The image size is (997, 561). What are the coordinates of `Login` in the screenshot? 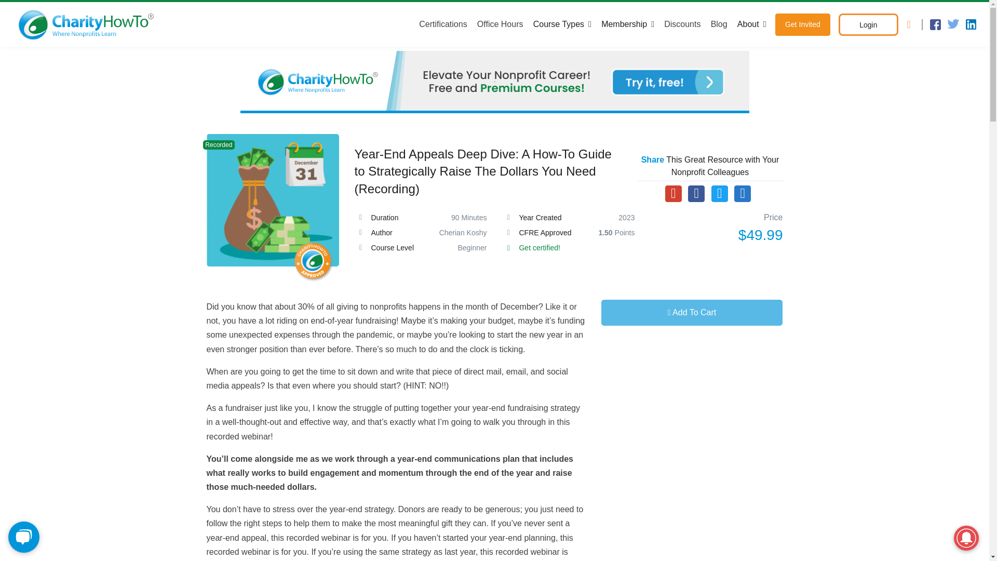 It's located at (868, 24).